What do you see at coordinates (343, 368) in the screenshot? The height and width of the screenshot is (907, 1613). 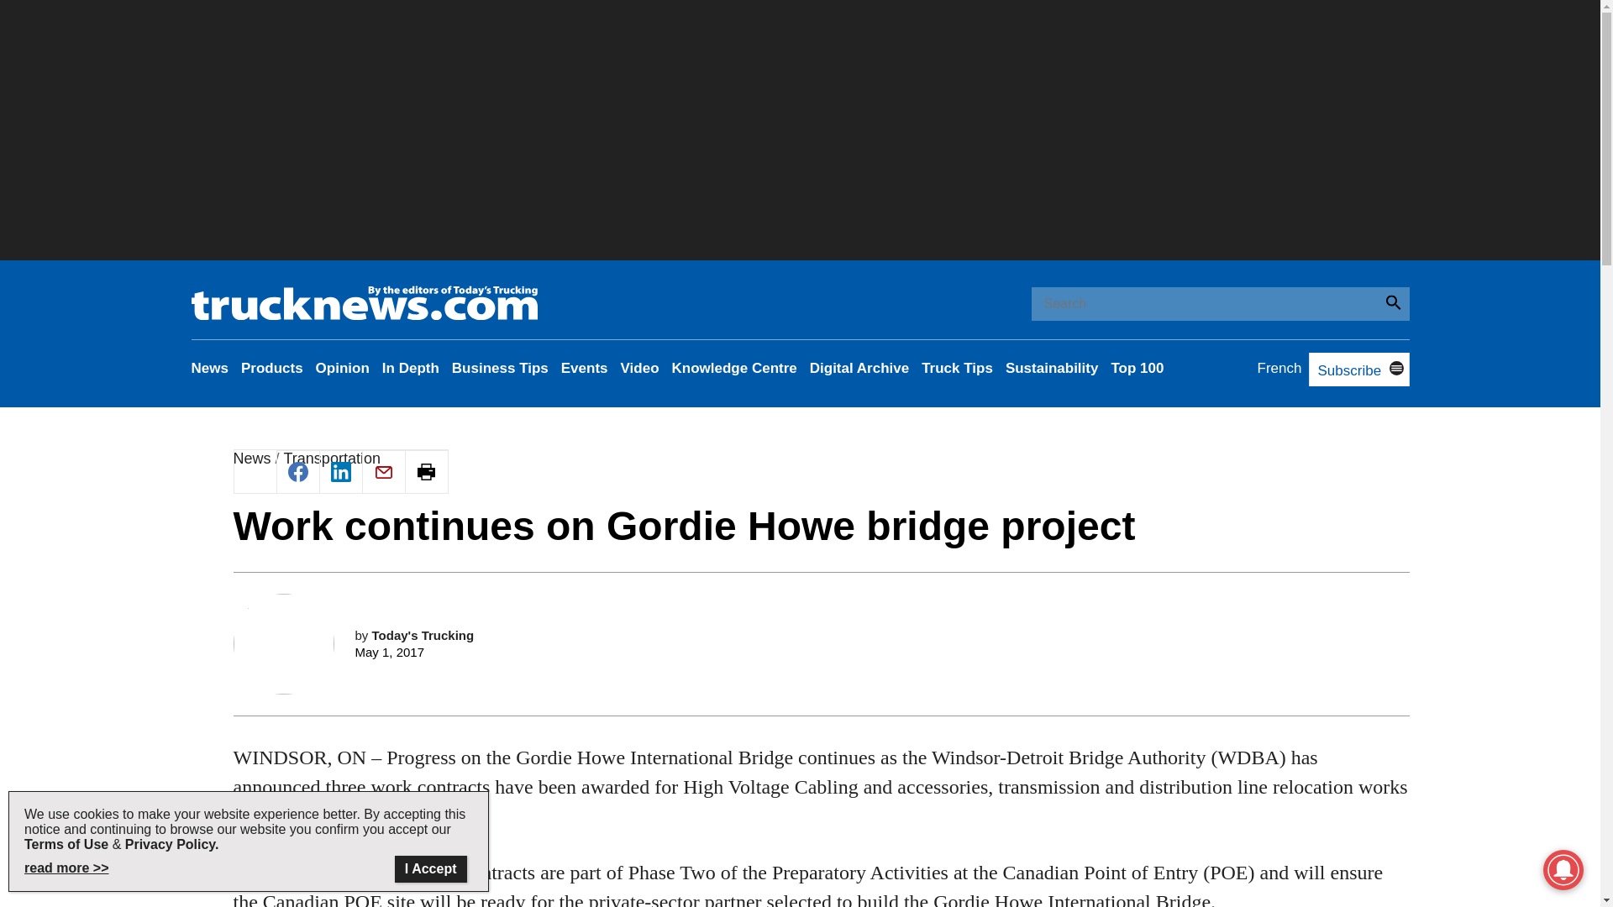 I see `Opinion` at bounding box center [343, 368].